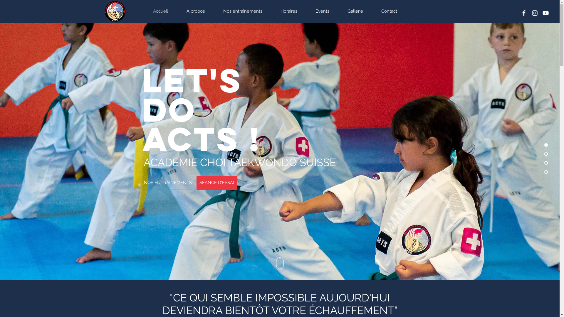 Image resolution: width=564 pixels, height=317 pixels. What do you see at coordinates (360, 11) in the screenshot?
I see `Gallerie` at bounding box center [360, 11].